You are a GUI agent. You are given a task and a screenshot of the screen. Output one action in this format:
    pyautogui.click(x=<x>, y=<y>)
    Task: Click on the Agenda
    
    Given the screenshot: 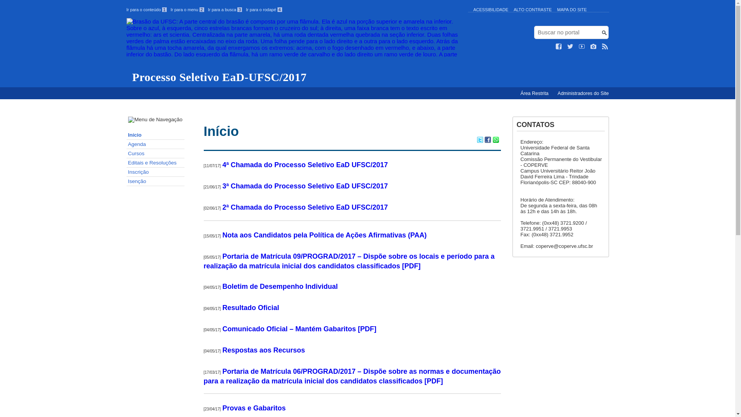 What is the action you would take?
    pyautogui.click(x=156, y=144)
    